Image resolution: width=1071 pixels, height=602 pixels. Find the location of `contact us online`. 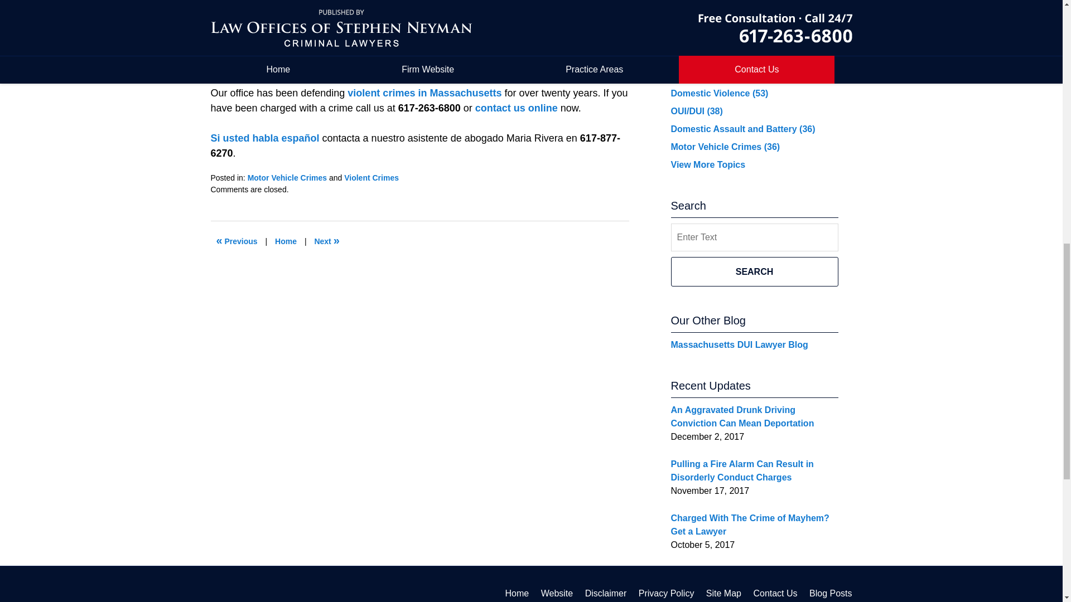

contact us online is located at coordinates (518, 108).